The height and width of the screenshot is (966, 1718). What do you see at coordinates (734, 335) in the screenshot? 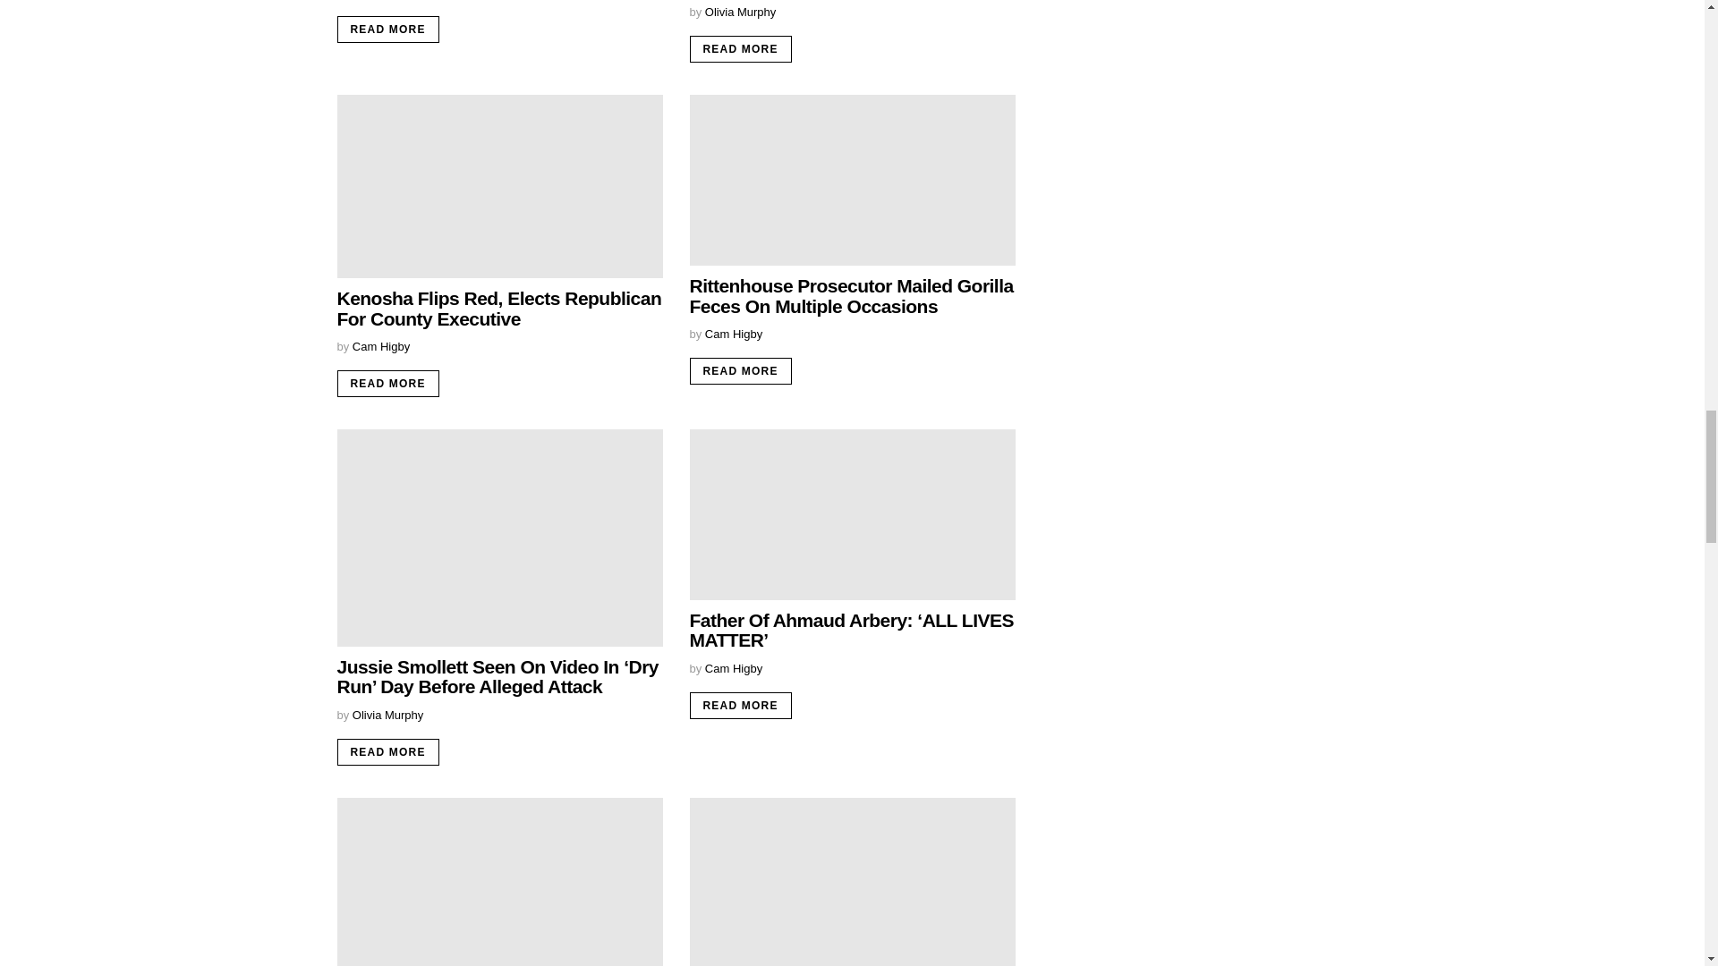
I see `Cam Higby` at bounding box center [734, 335].